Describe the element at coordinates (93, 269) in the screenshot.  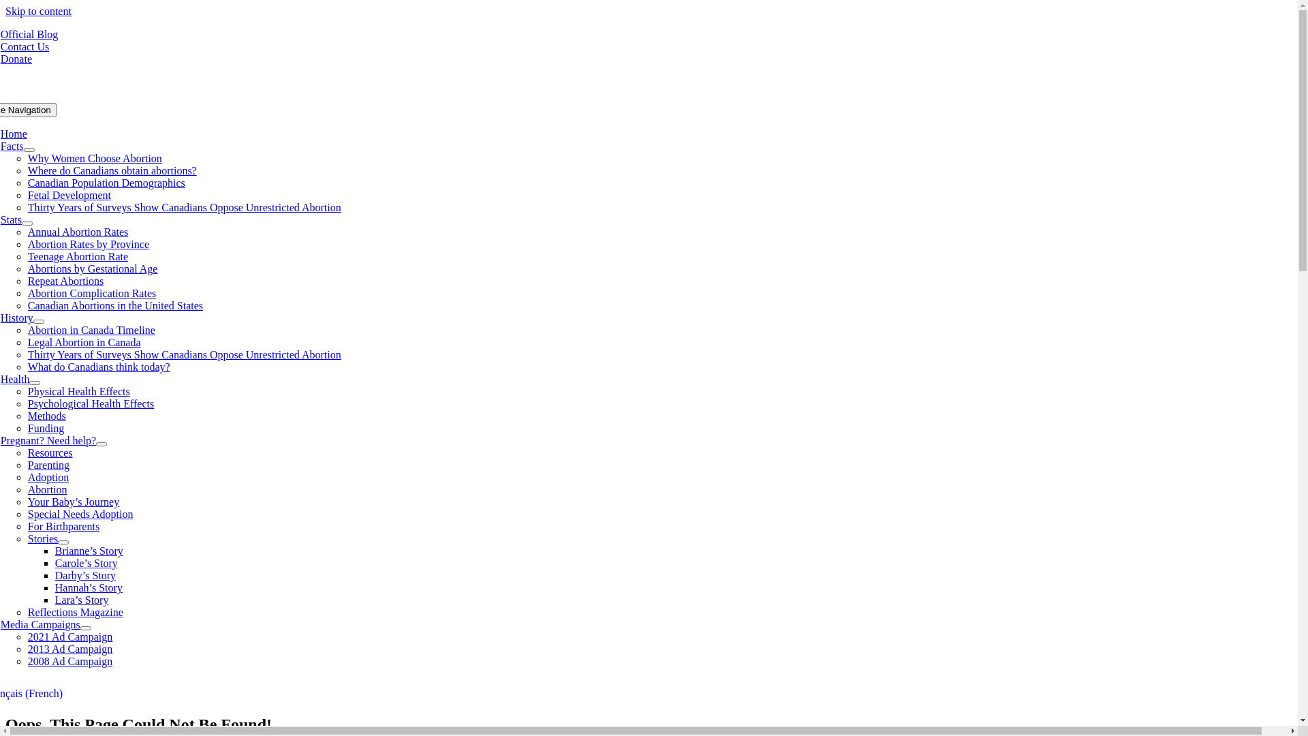
I see `Abortions by Gestational Age` at that location.